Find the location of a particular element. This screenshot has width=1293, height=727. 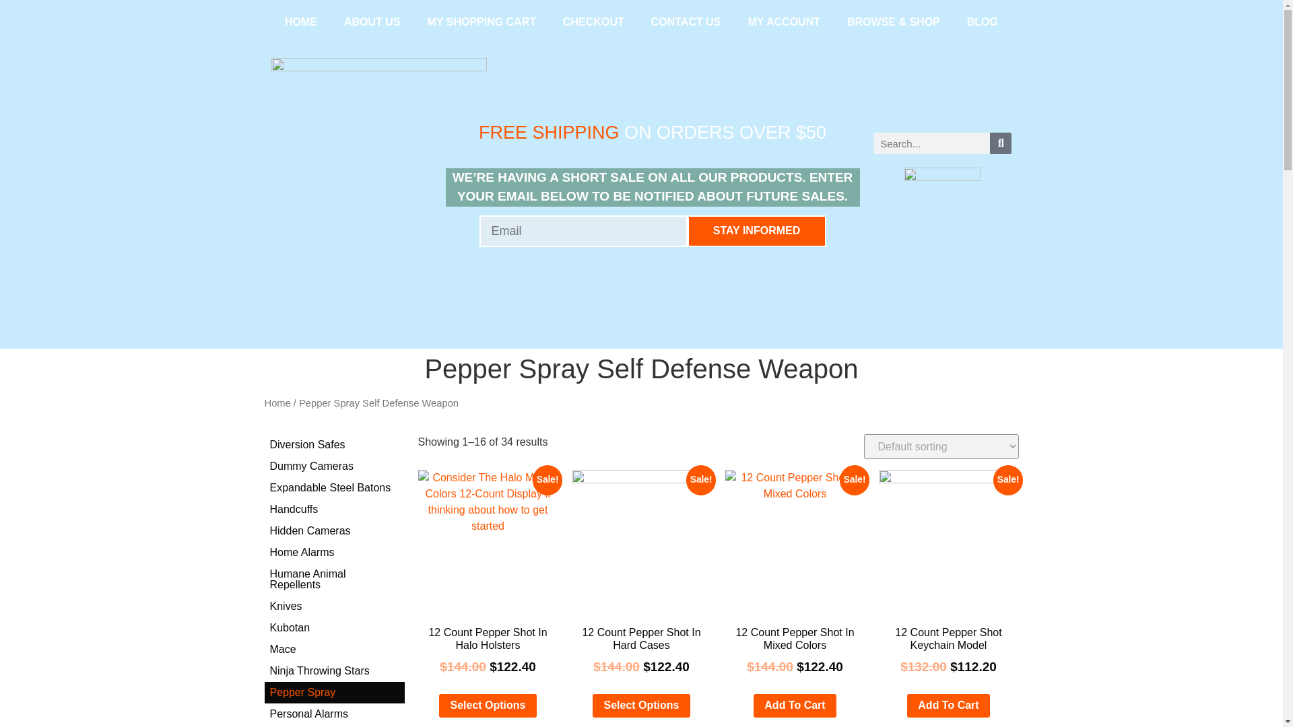

Knives is located at coordinates (333, 606).